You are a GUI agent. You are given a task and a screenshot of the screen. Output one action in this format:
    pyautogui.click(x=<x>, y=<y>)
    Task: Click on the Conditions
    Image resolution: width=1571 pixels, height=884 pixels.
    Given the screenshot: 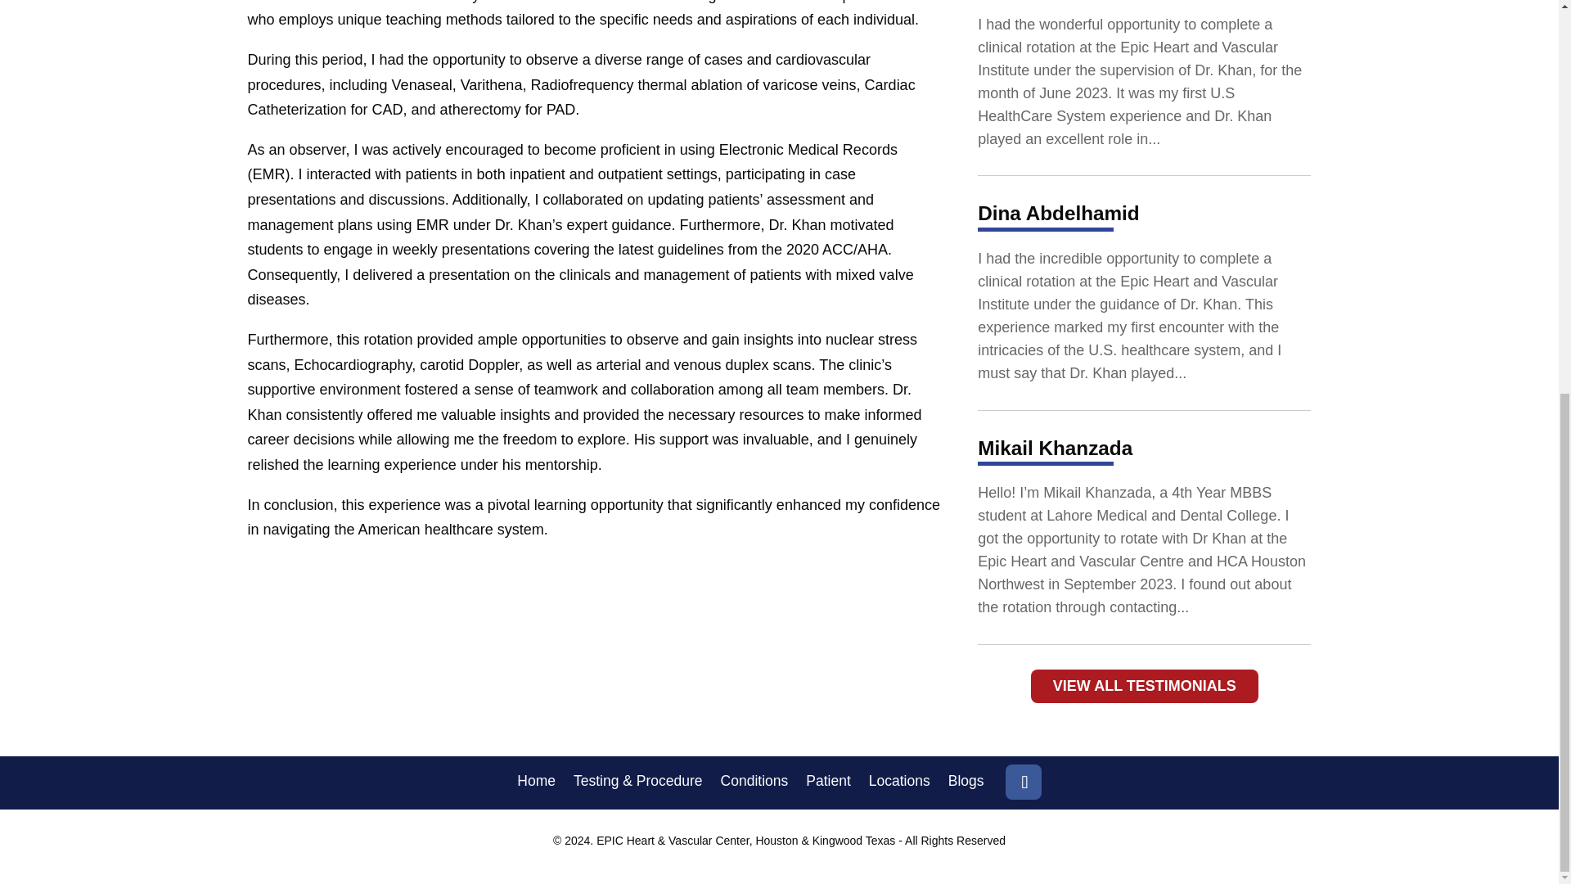 What is the action you would take?
    pyautogui.click(x=754, y=784)
    